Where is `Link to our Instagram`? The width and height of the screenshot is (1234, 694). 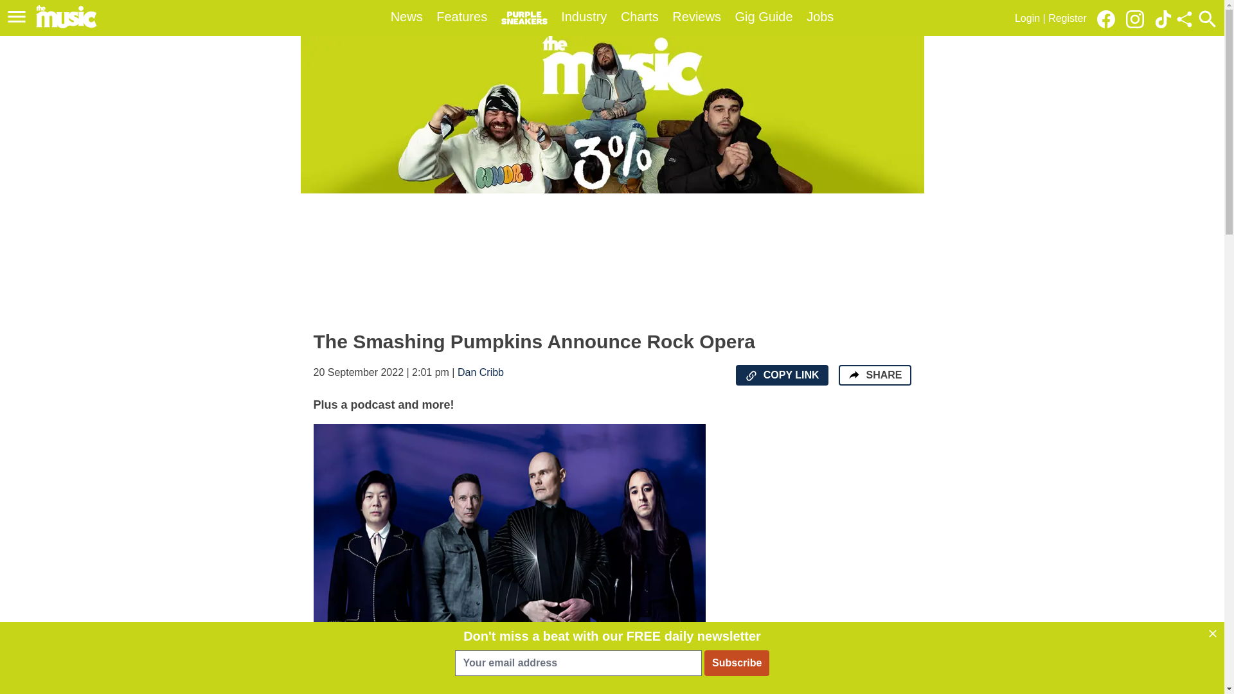 Link to our Instagram is located at coordinates (1138, 18).